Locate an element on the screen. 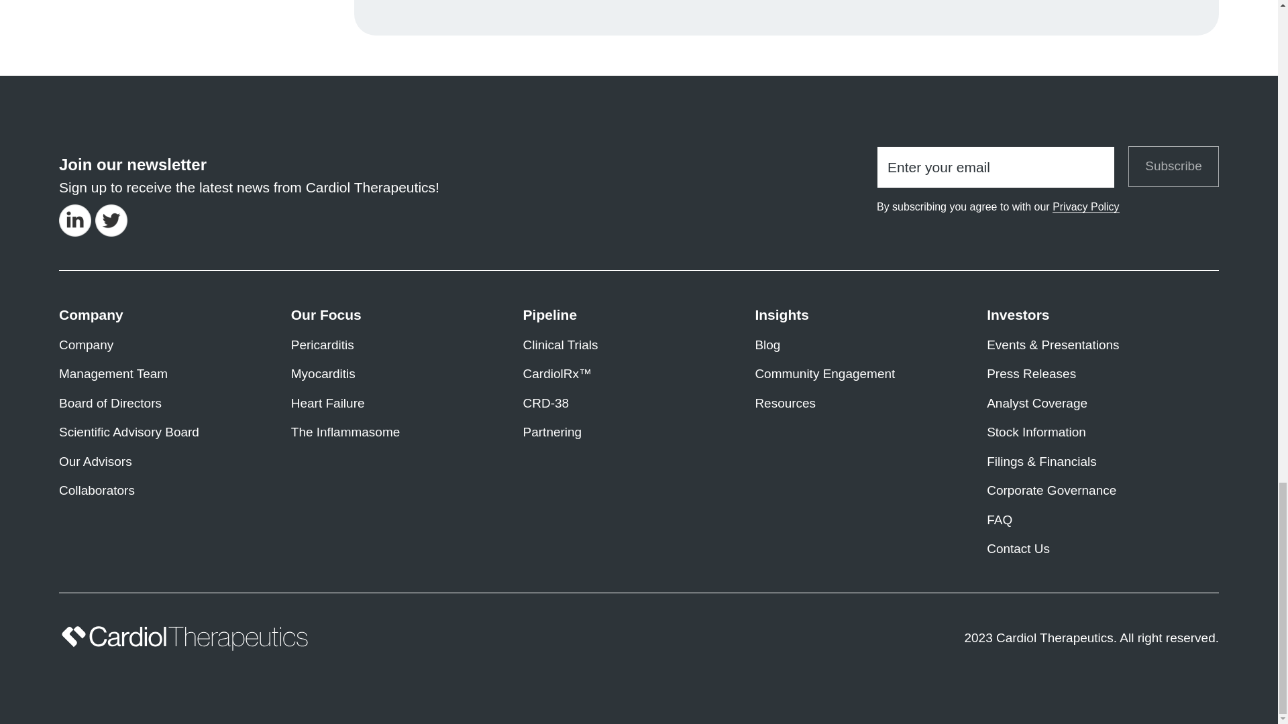 The image size is (1288, 724). Cardiol Therapeutics is located at coordinates (184, 638).